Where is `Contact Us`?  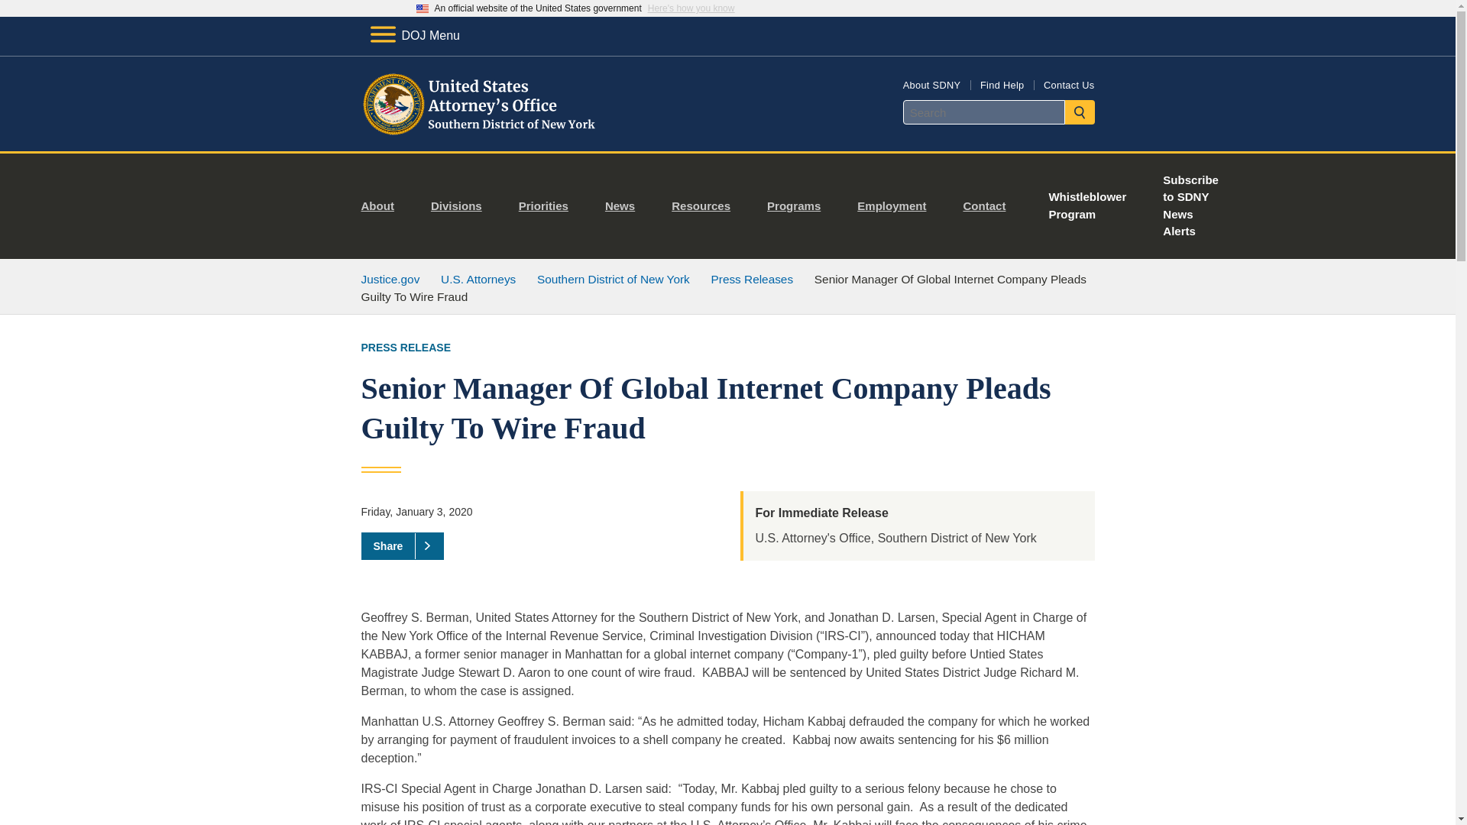
Contact Us is located at coordinates (1068, 84).